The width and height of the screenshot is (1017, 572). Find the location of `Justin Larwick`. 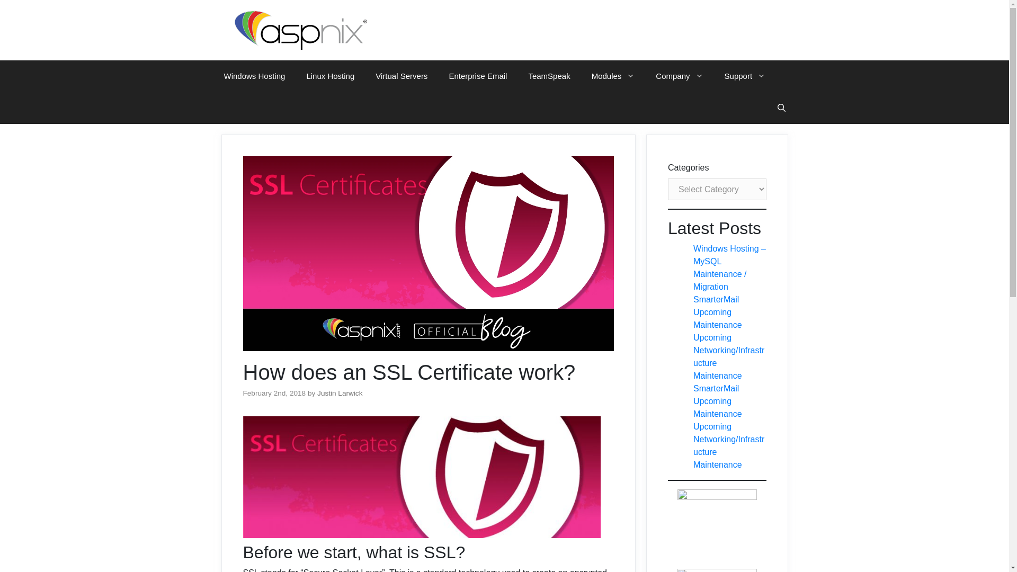

Justin Larwick is located at coordinates (340, 393).